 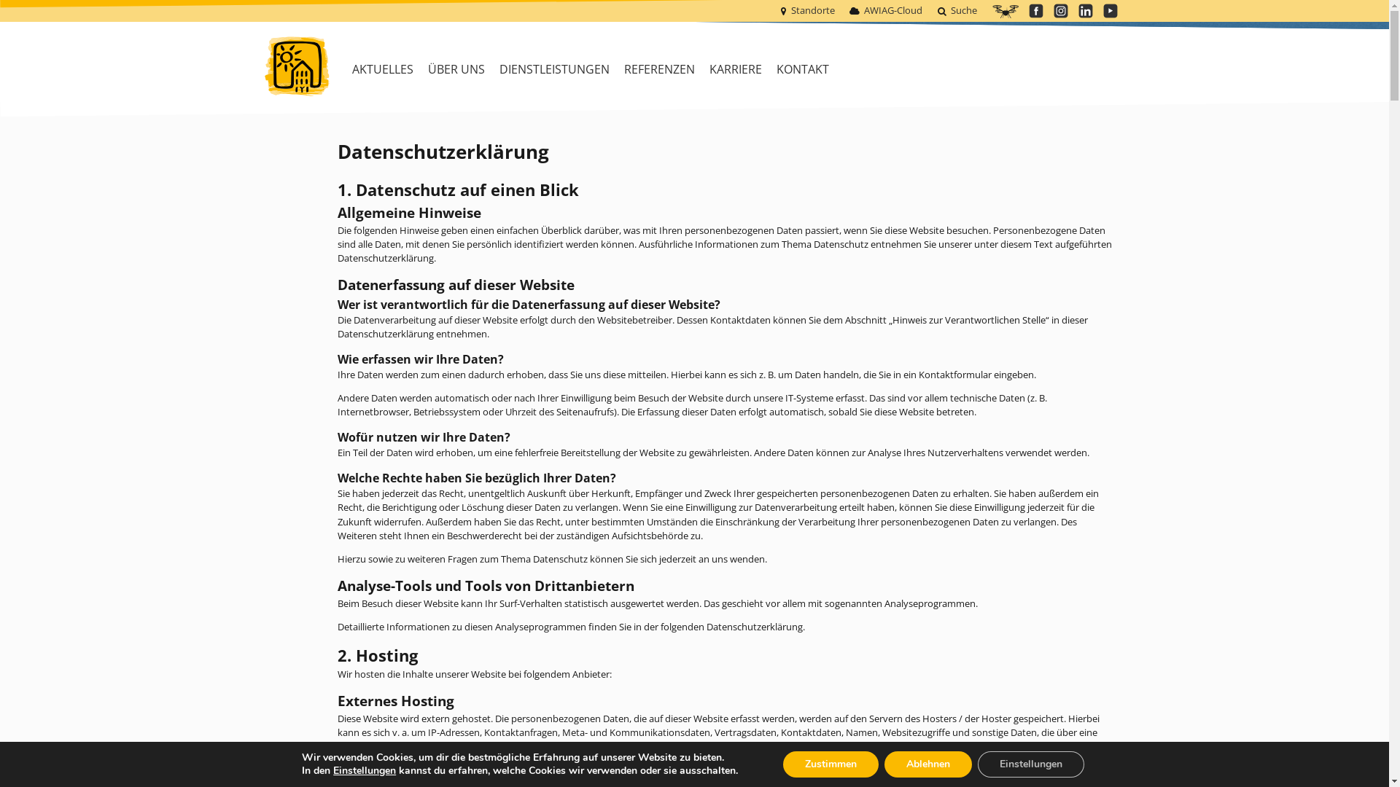 What do you see at coordinates (1110, 11) in the screenshot?
I see `YouTube` at bounding box center [1110, 11].